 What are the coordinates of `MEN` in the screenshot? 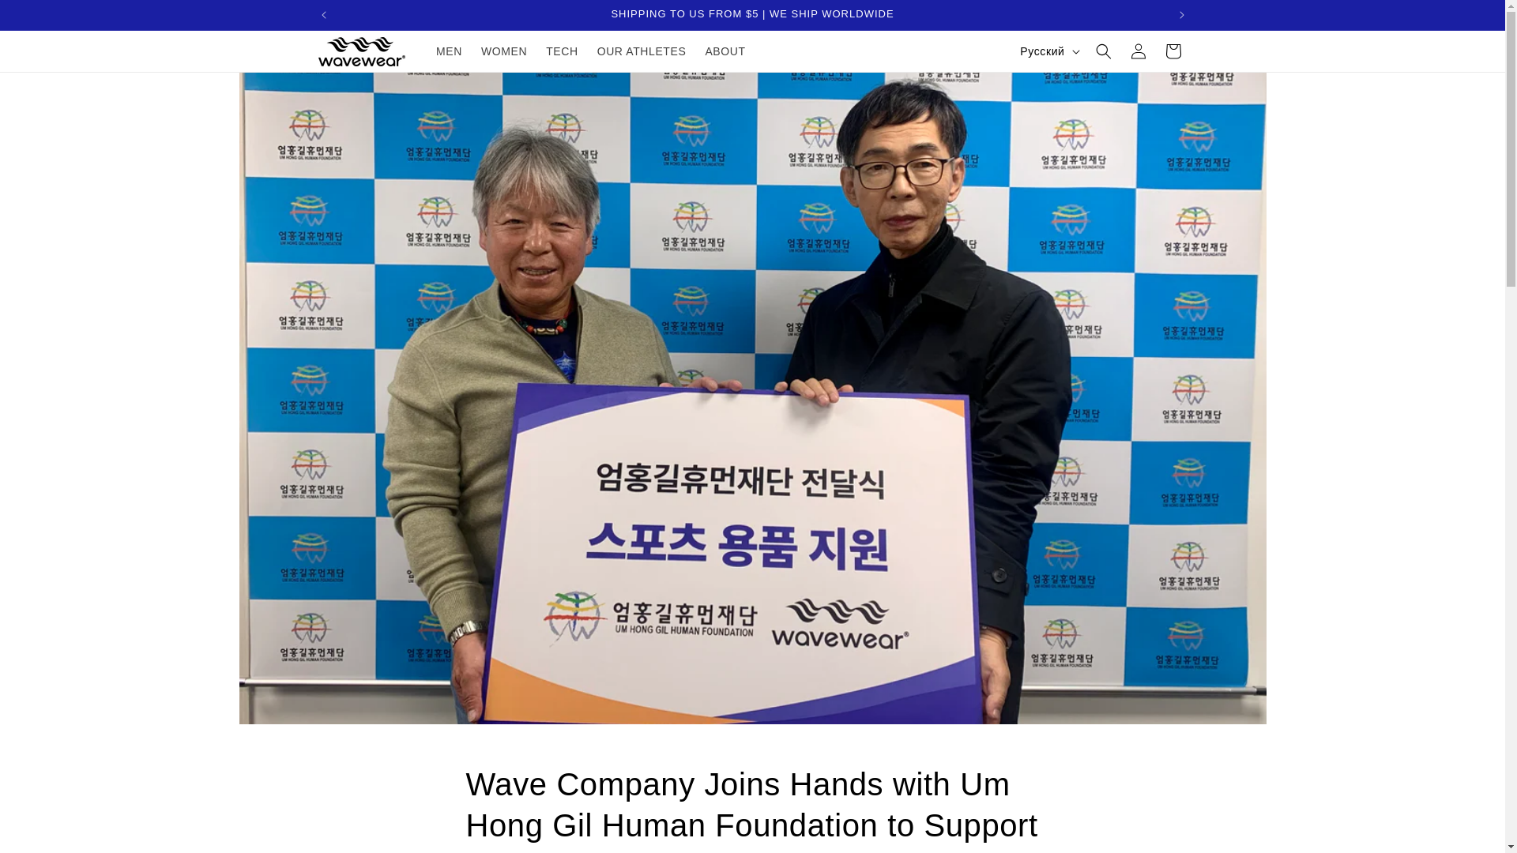 It's located at (449, 51).